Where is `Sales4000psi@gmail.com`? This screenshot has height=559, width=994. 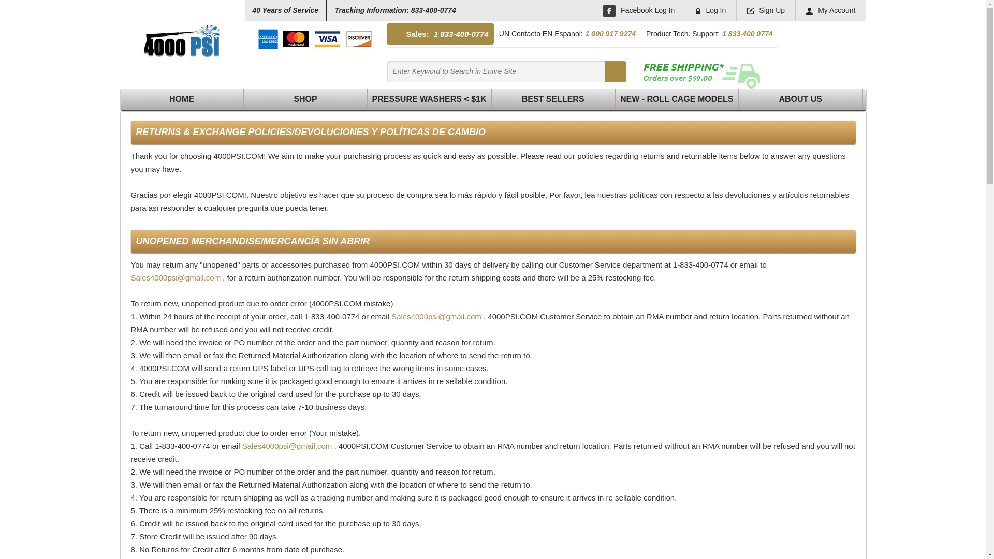 Sales4000psi@gmail.com is located at coordinates (176, 277).